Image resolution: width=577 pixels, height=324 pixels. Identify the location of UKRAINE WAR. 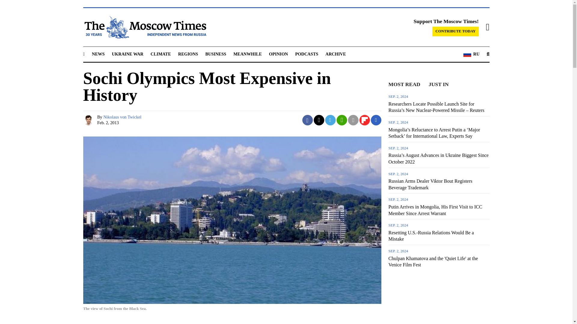
(127, 54).